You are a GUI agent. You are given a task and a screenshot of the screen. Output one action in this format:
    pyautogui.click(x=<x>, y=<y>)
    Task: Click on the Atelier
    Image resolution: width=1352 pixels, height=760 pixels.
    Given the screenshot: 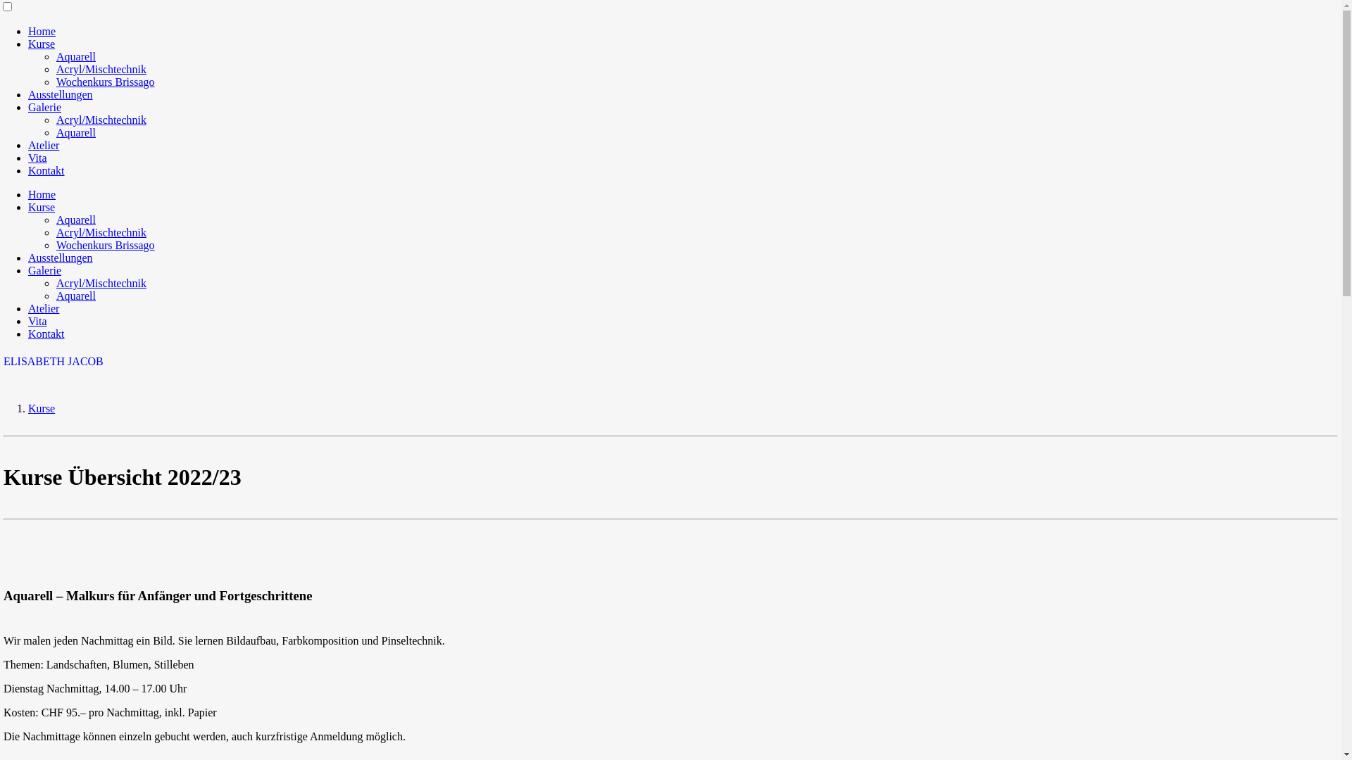 What is the action you would take?
    pyautogui.click(x=44, y=145)
    